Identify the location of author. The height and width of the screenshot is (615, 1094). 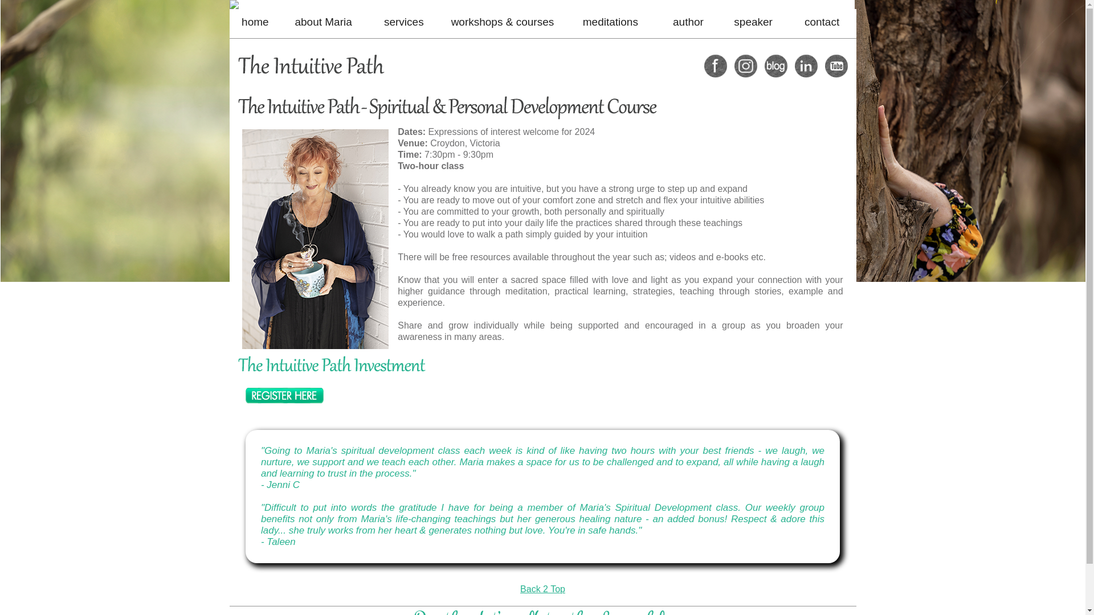
(688, 22).